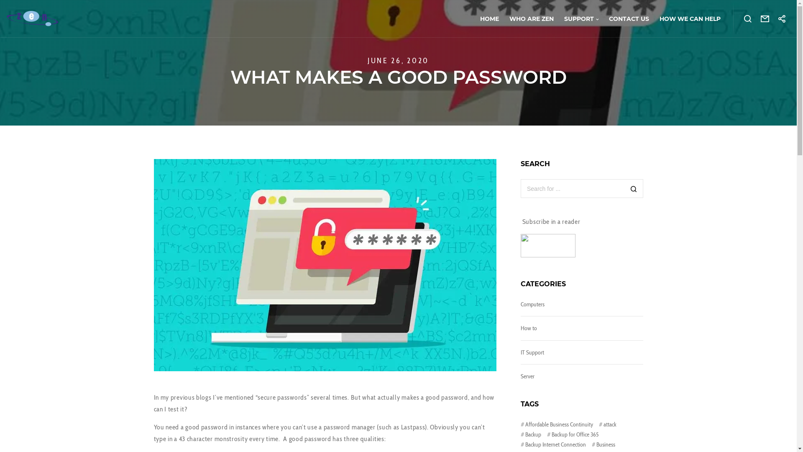  Describe the element at coordinates (553, 444) in the screenshot. I see `Backup Internet Connection` at that location.